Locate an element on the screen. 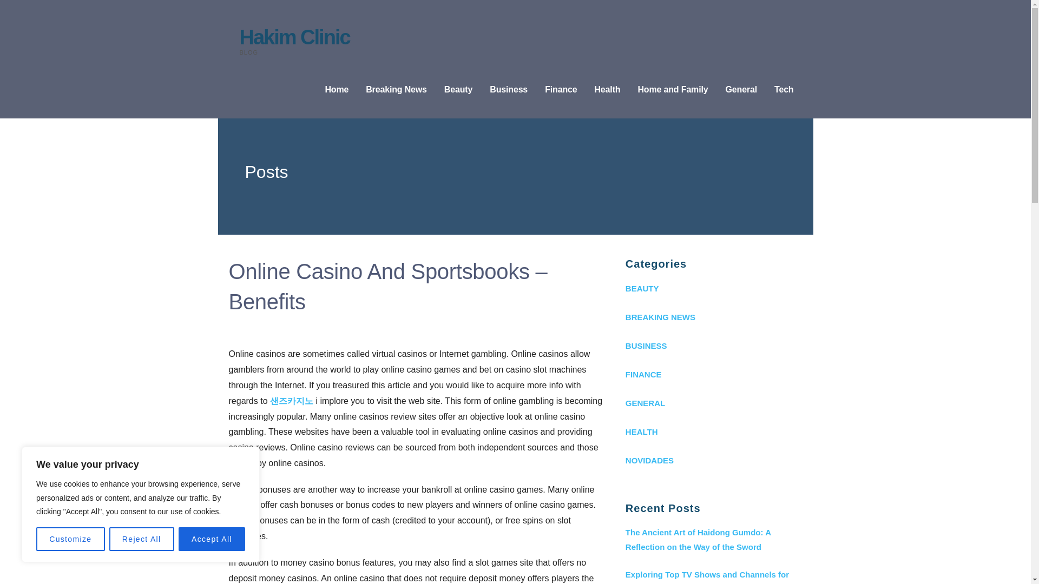  BREAKING NEWS is located at coordinates (713, 317).